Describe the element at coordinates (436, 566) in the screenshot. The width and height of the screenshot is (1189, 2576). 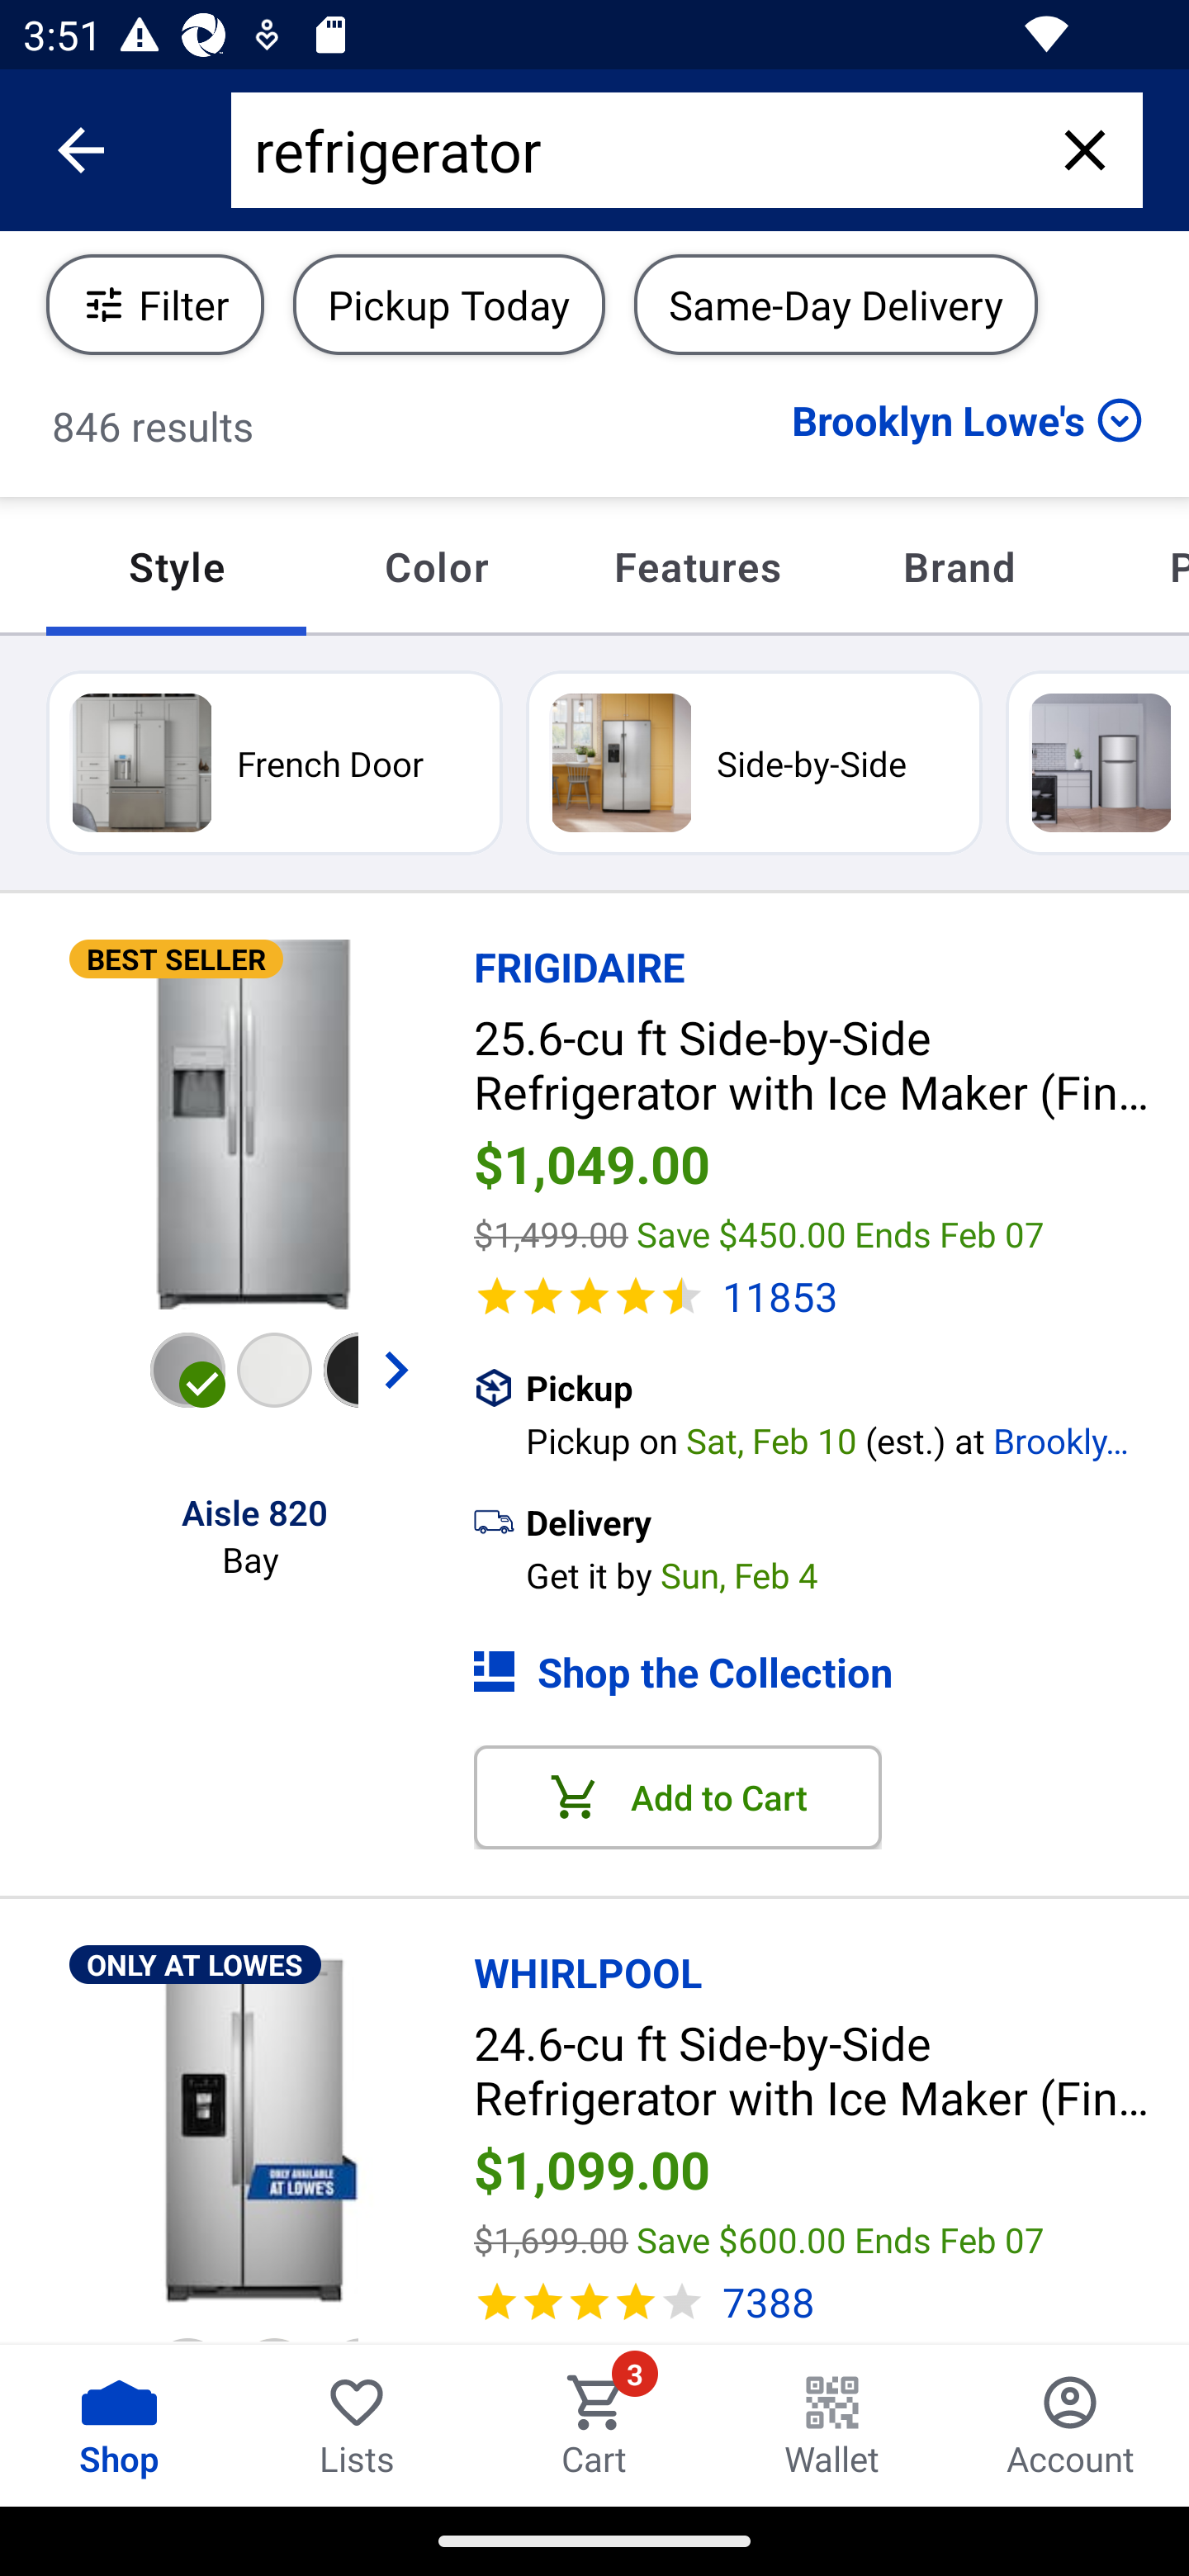
I see `Color` at that location.